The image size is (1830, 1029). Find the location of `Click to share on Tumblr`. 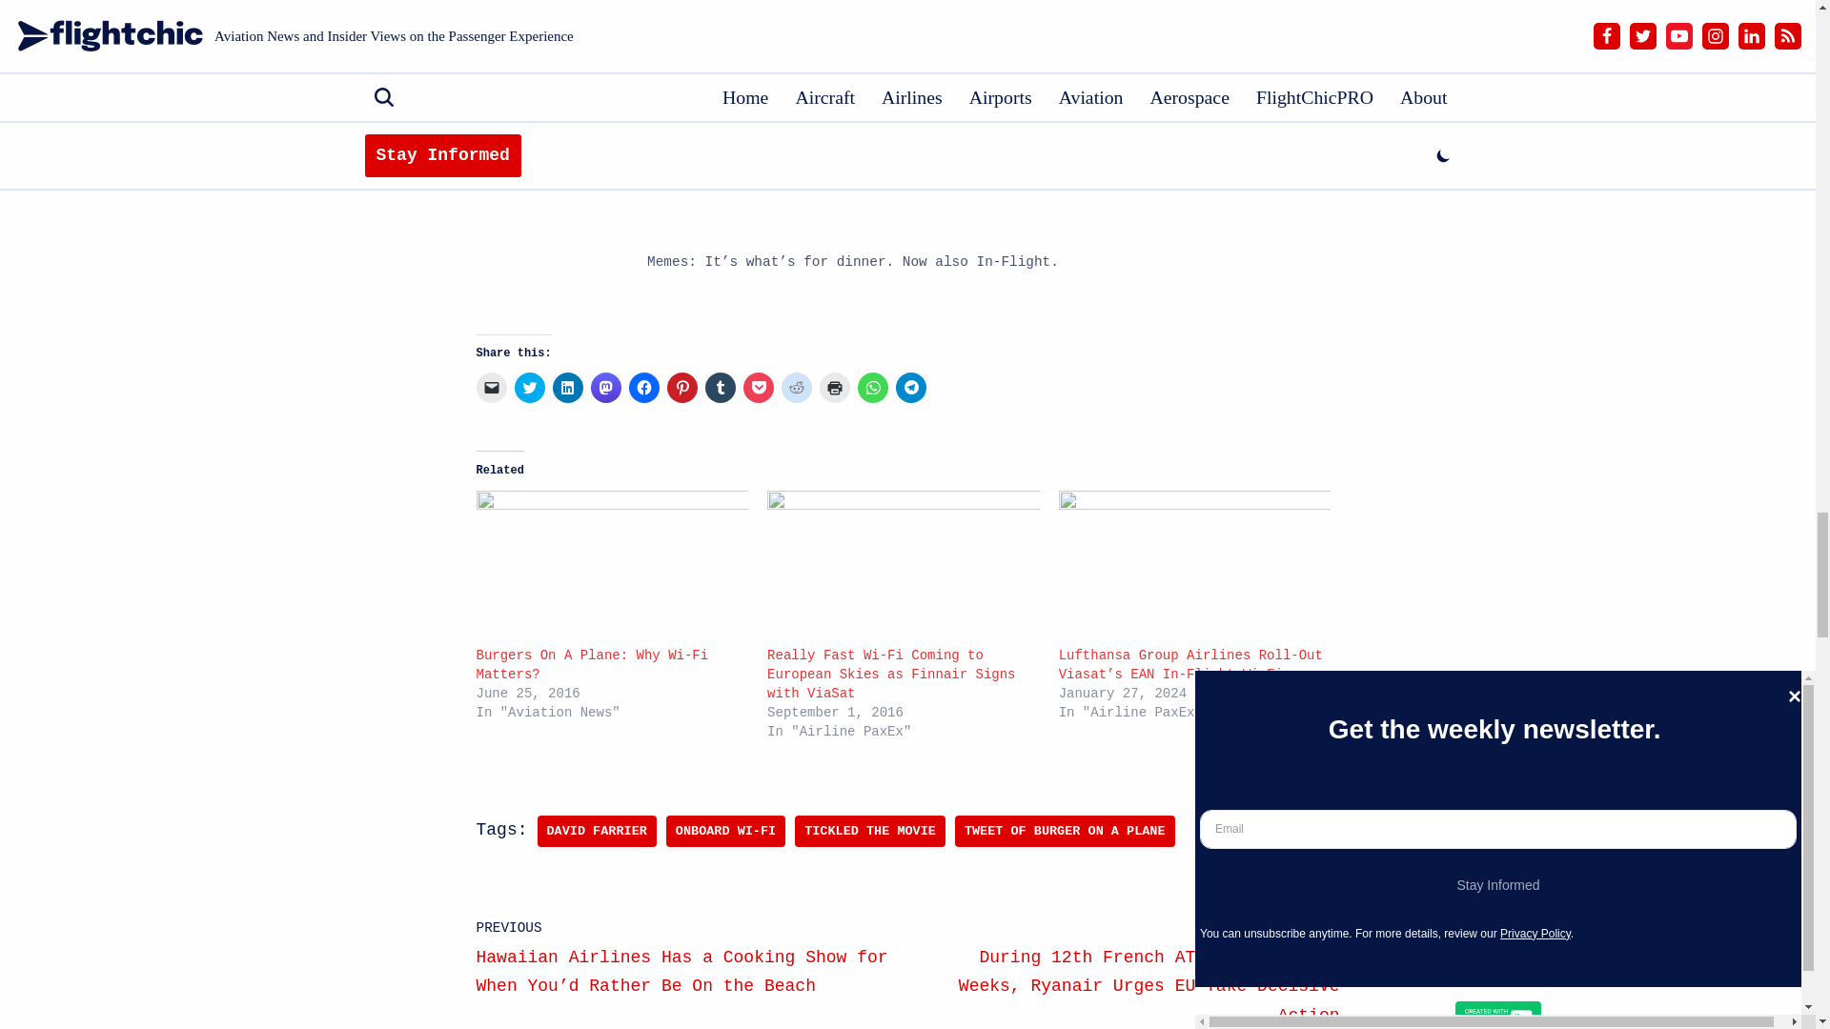

Click to share on Tumblr is located at coordinates (720, 387).